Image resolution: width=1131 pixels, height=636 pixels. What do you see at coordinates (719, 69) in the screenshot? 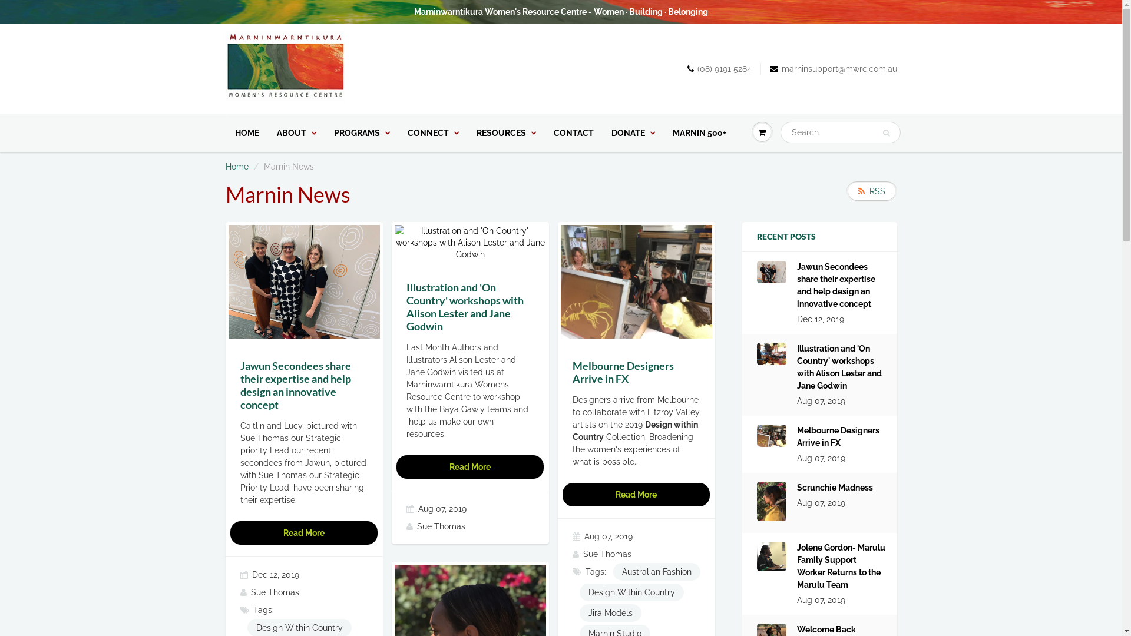
I see `(08) 9191 5284` at bounding box center [719, 69].